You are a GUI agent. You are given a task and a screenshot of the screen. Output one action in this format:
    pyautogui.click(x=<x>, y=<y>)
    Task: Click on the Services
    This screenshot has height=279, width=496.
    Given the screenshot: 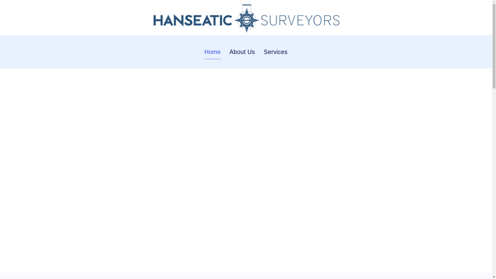 What is the action you would take?
    pyautogui.click(x=276, y=52)
    